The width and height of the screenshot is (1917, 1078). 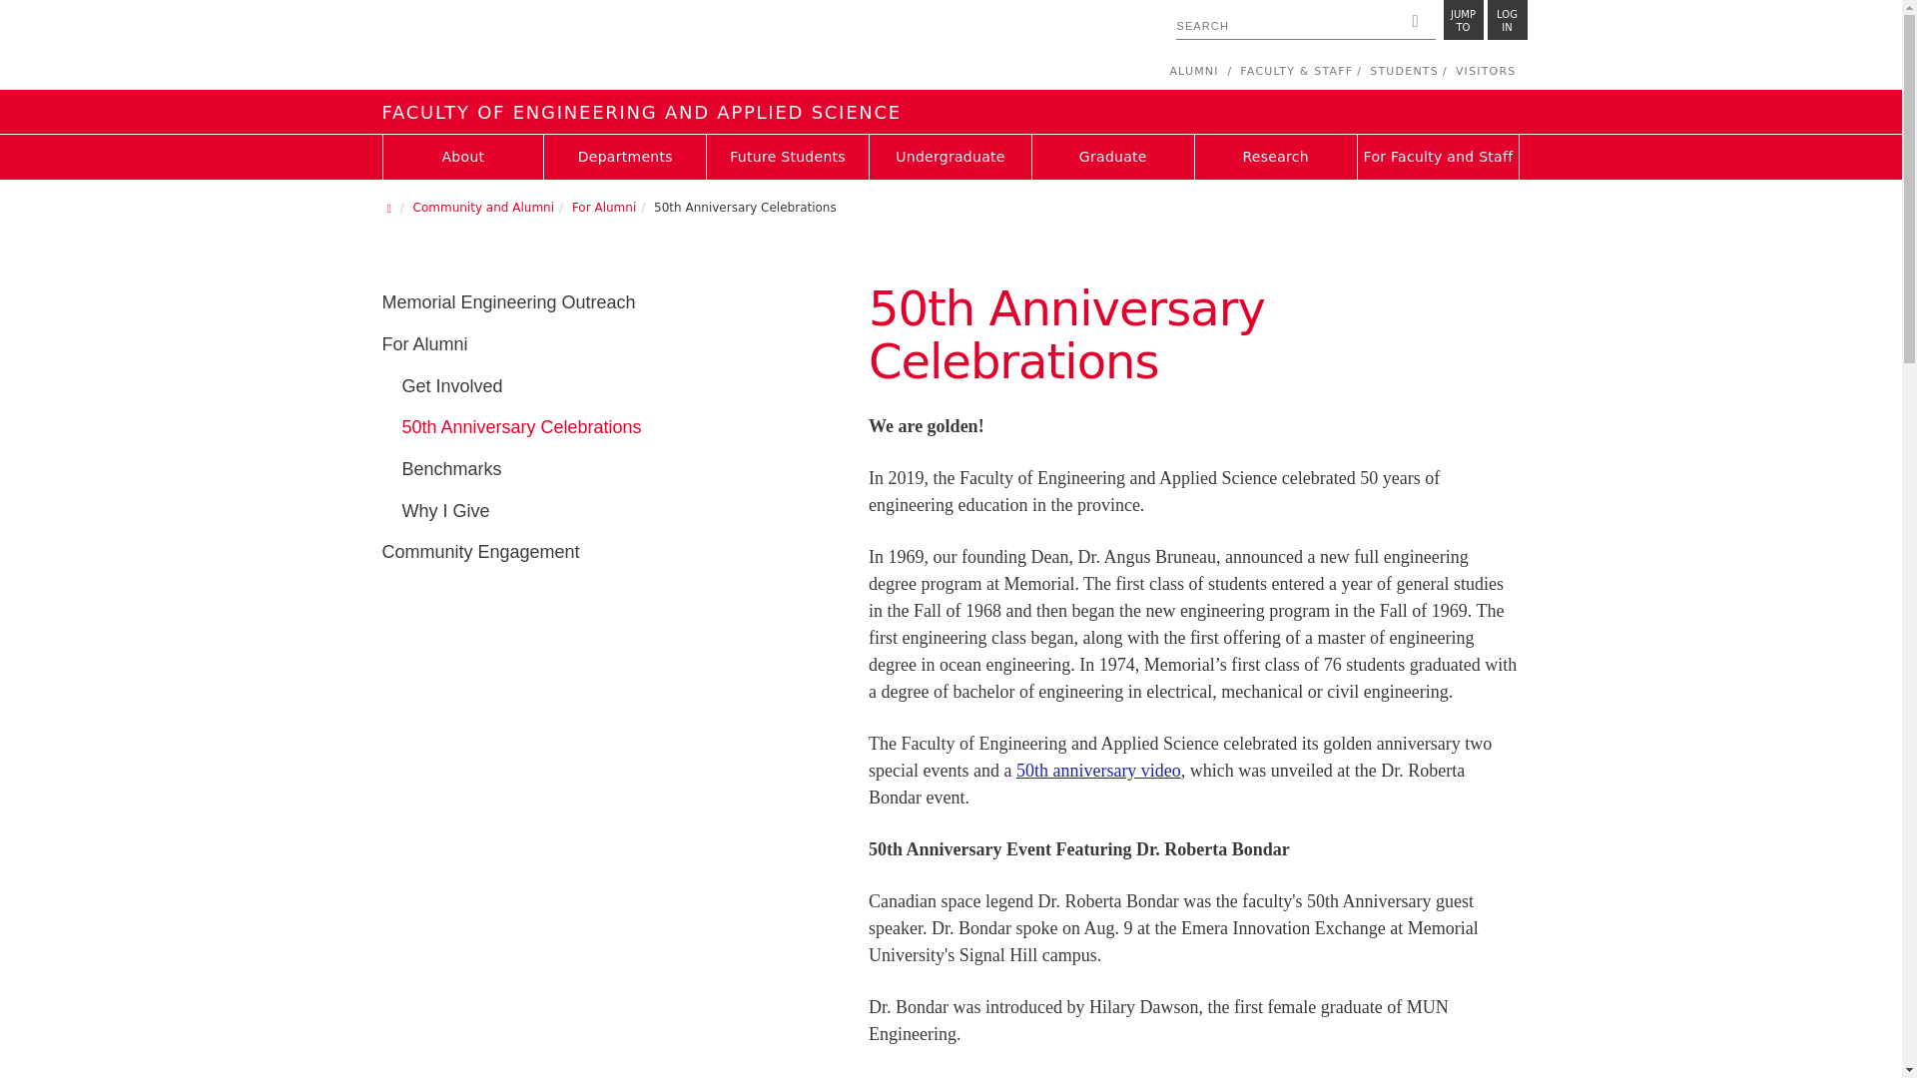 I want to click on Memorial University of Newfoundland, so click(x=593, y=47).